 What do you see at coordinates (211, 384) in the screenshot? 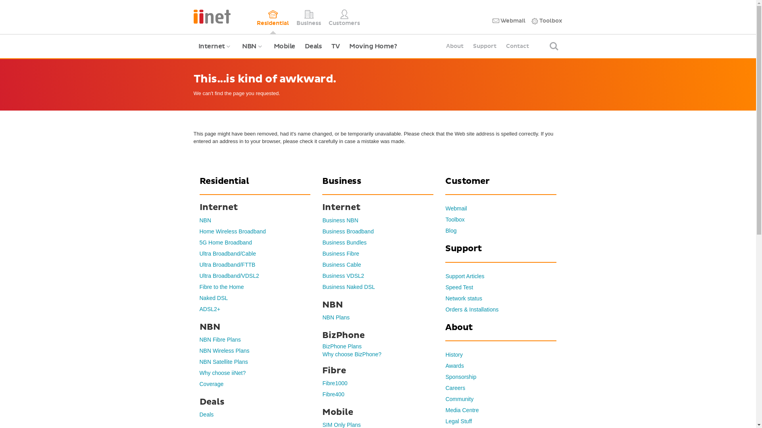
I see `Coverage` at bounding box center [211, 384].